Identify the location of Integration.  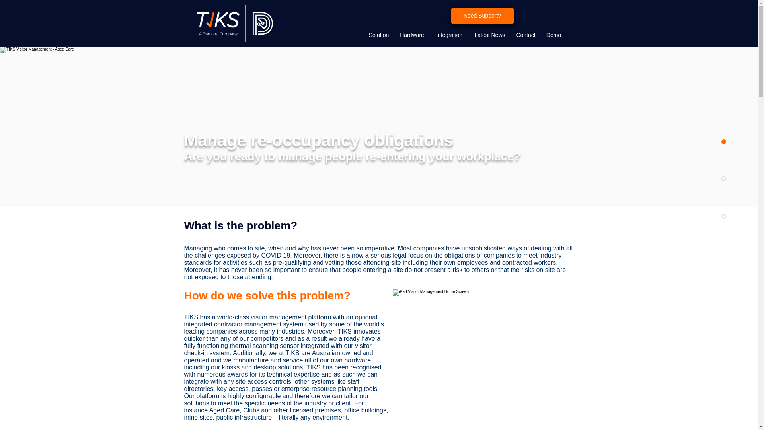
(449, 35).